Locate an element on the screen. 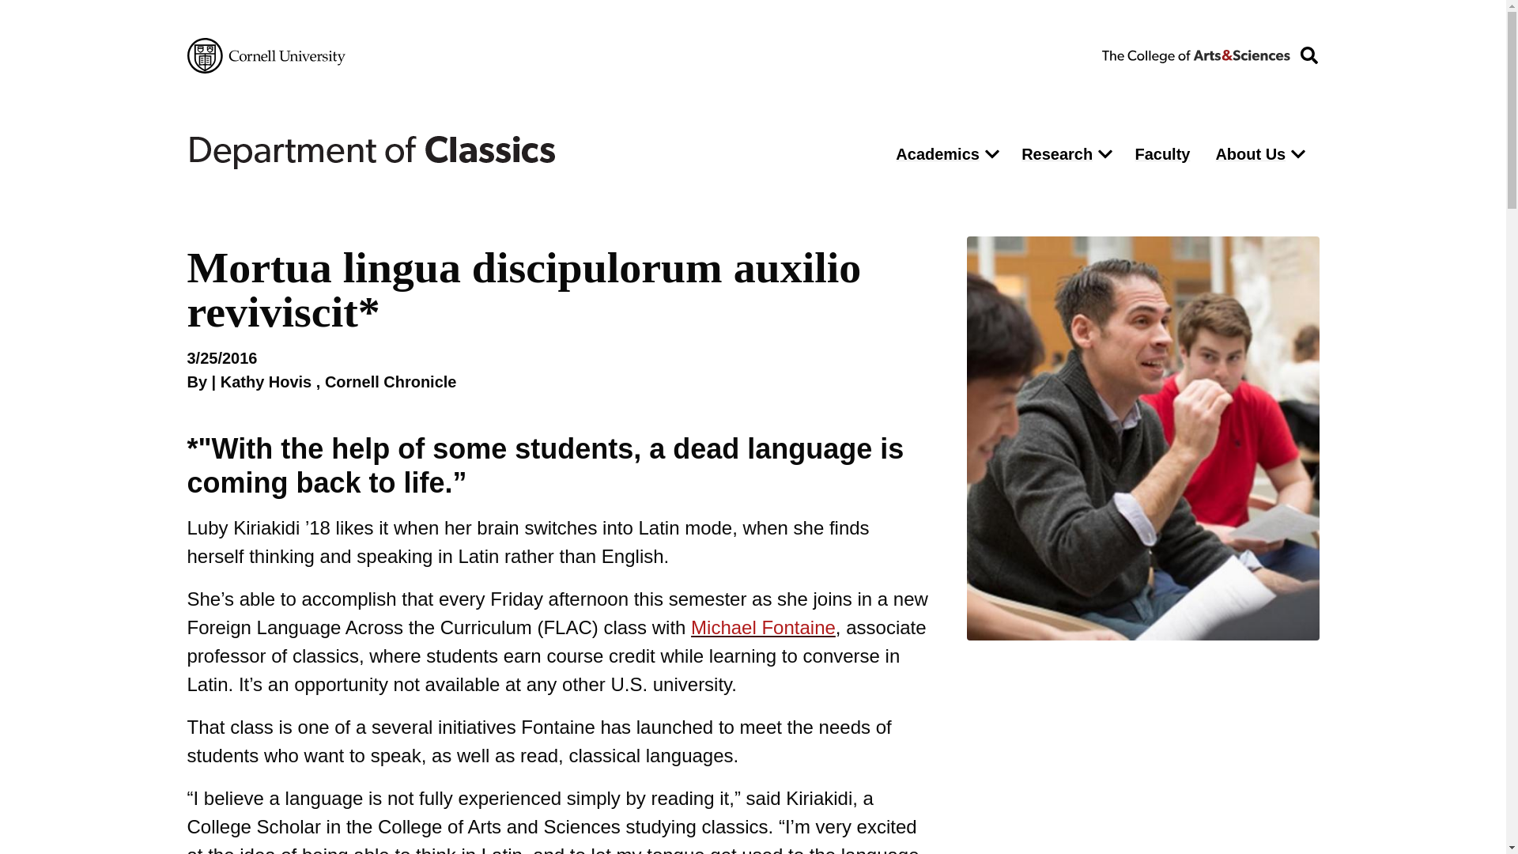 The height and width of the screenshot is (854, 1518). Academics is located at coordinates (933, 153).